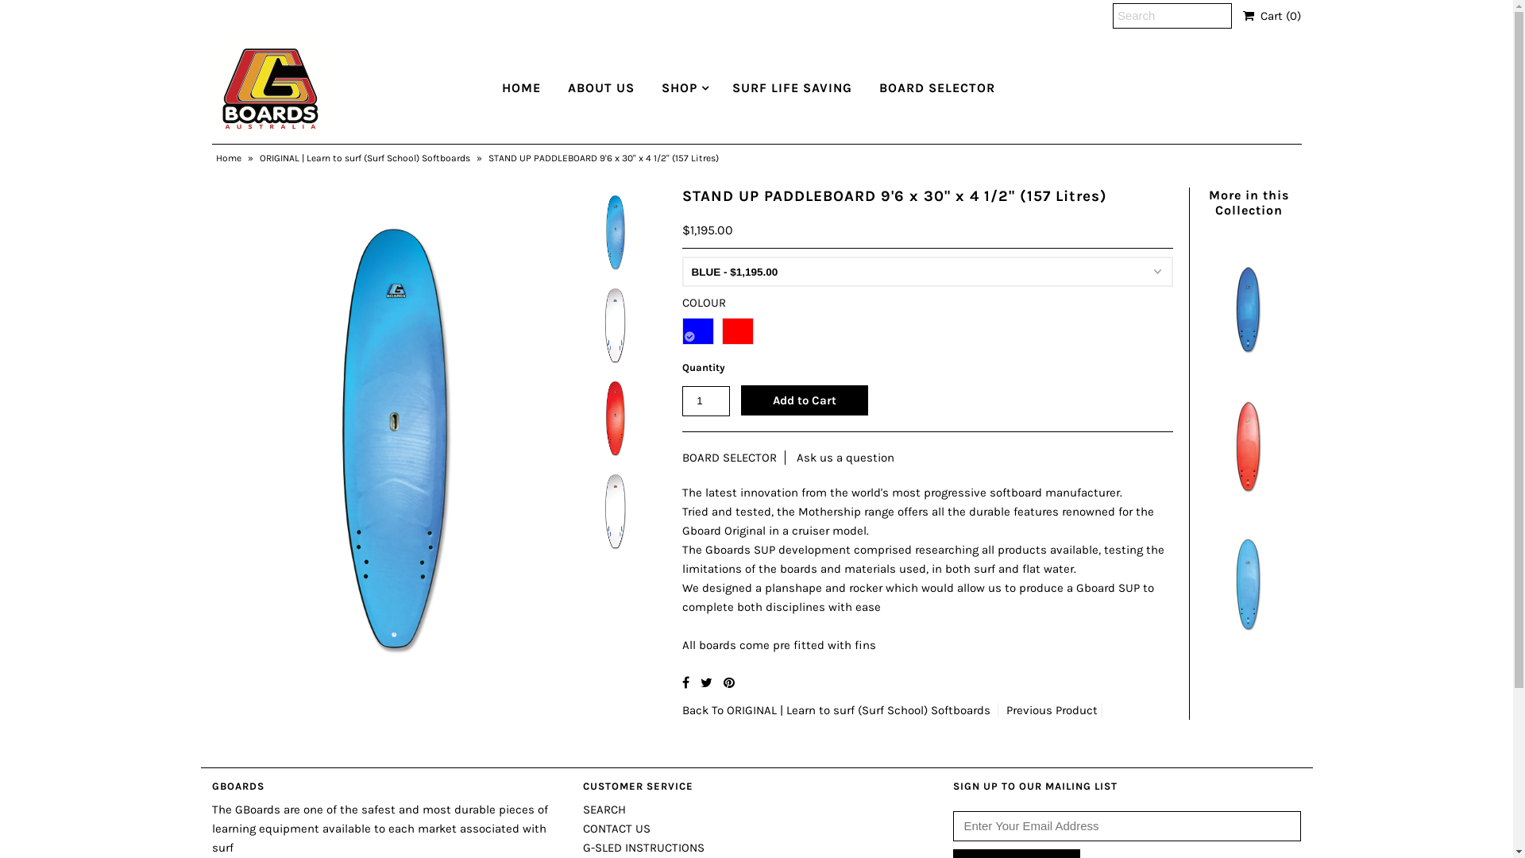  I want to click on G-SLED INSTRUCTIONS, so click(643, 848).